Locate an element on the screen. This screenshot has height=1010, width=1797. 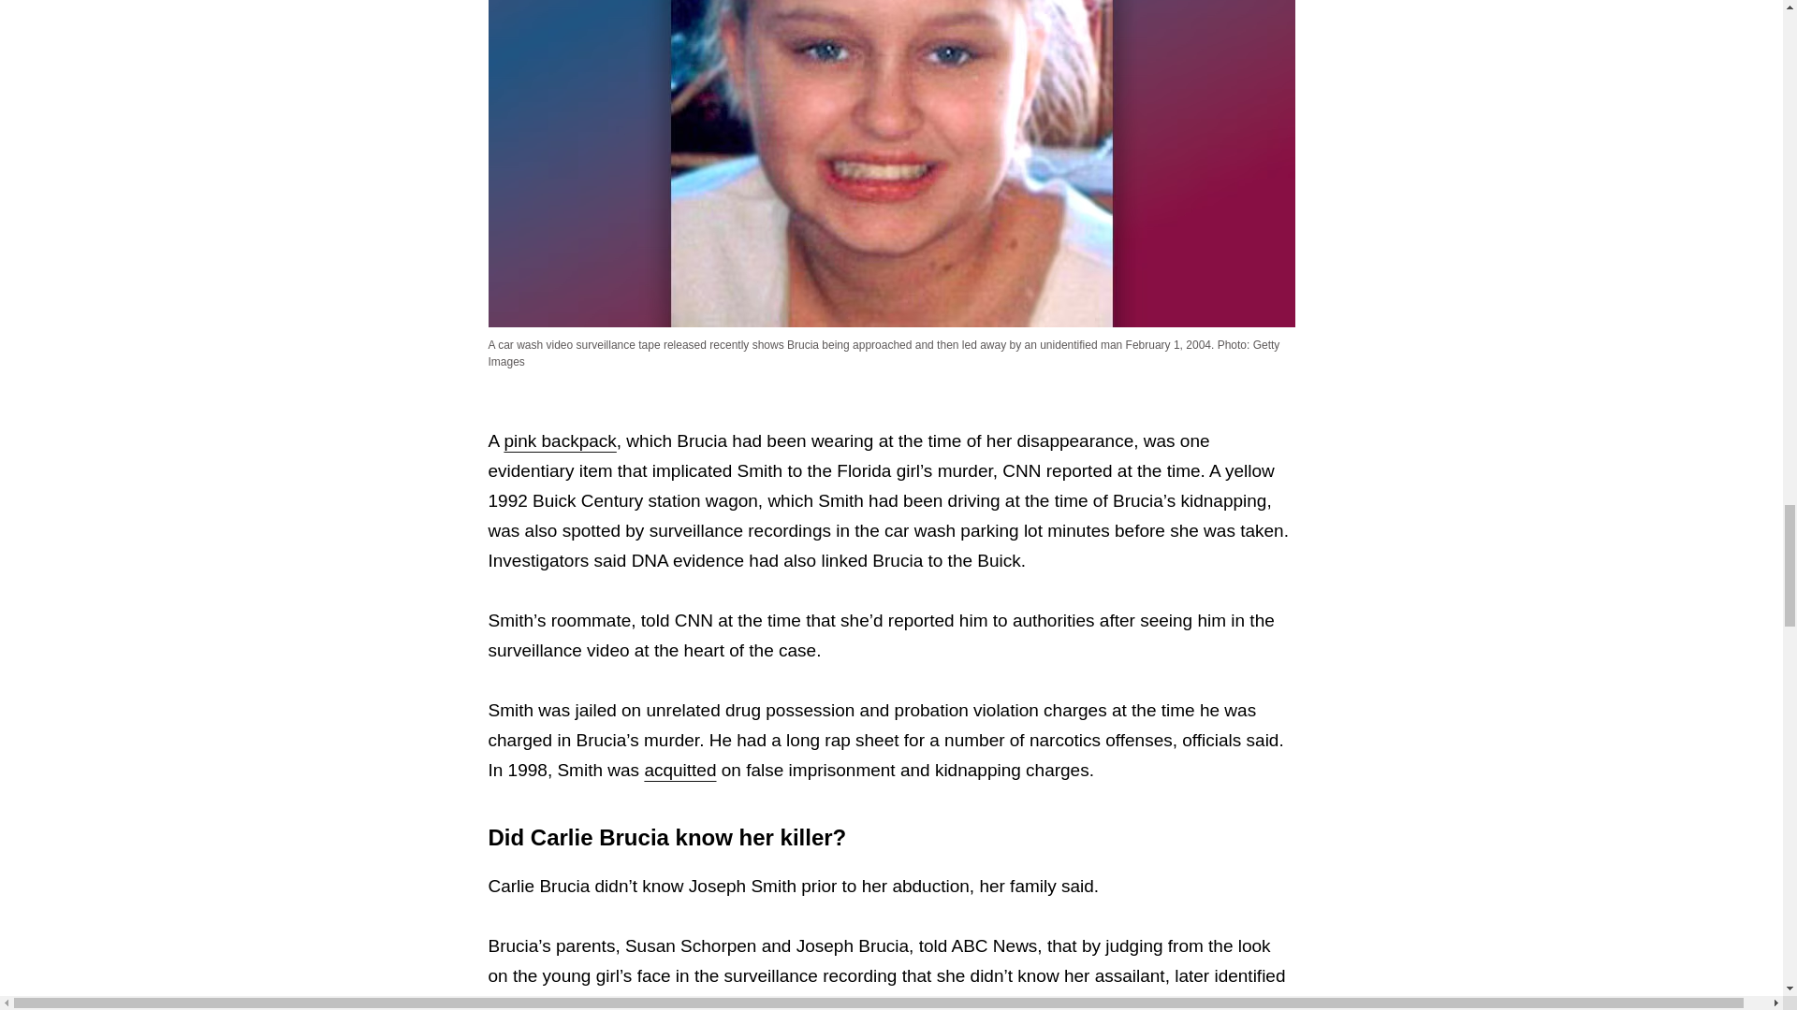
pink backpack is located at coordinates (560, 440).